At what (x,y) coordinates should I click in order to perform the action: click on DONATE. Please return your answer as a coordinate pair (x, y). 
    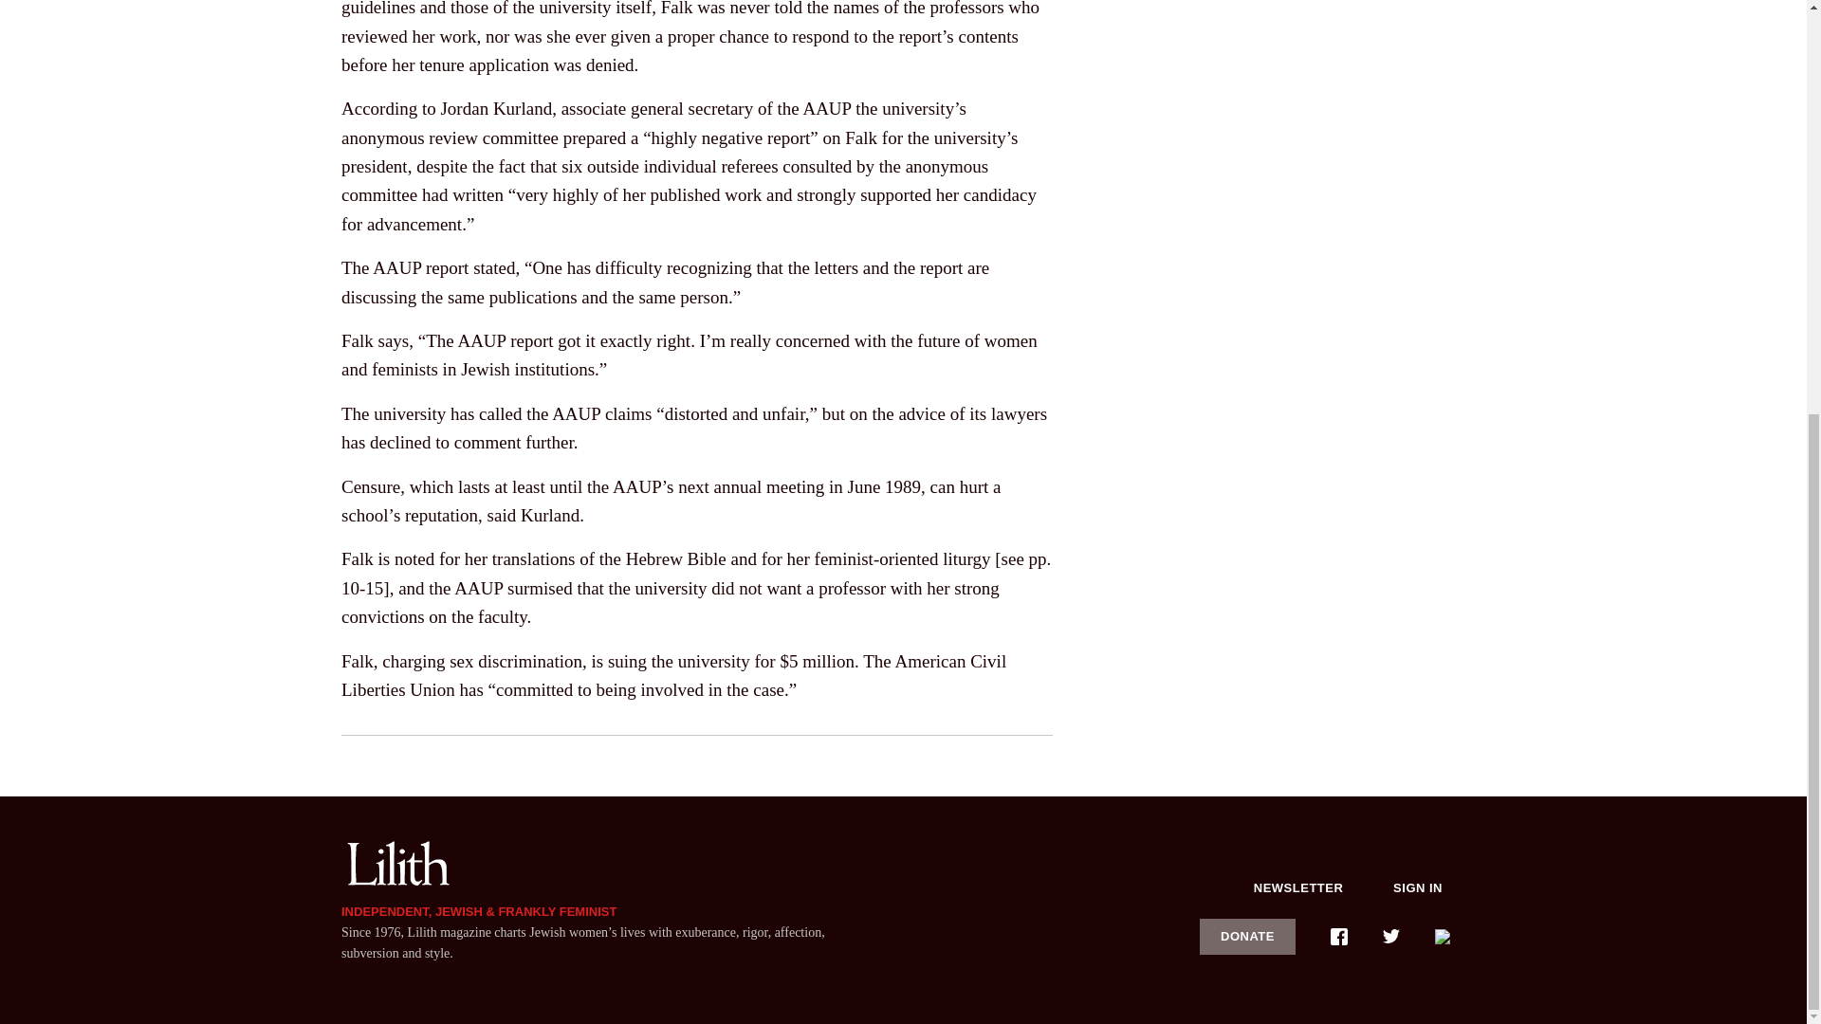
    Looking at the image, I should click on (1248, 935).